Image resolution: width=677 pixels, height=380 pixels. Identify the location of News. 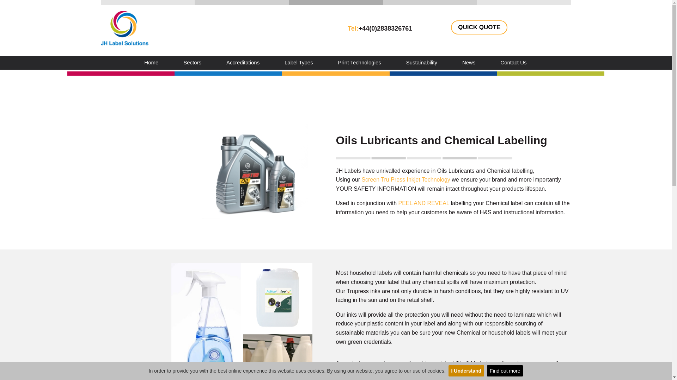
(469, 62).